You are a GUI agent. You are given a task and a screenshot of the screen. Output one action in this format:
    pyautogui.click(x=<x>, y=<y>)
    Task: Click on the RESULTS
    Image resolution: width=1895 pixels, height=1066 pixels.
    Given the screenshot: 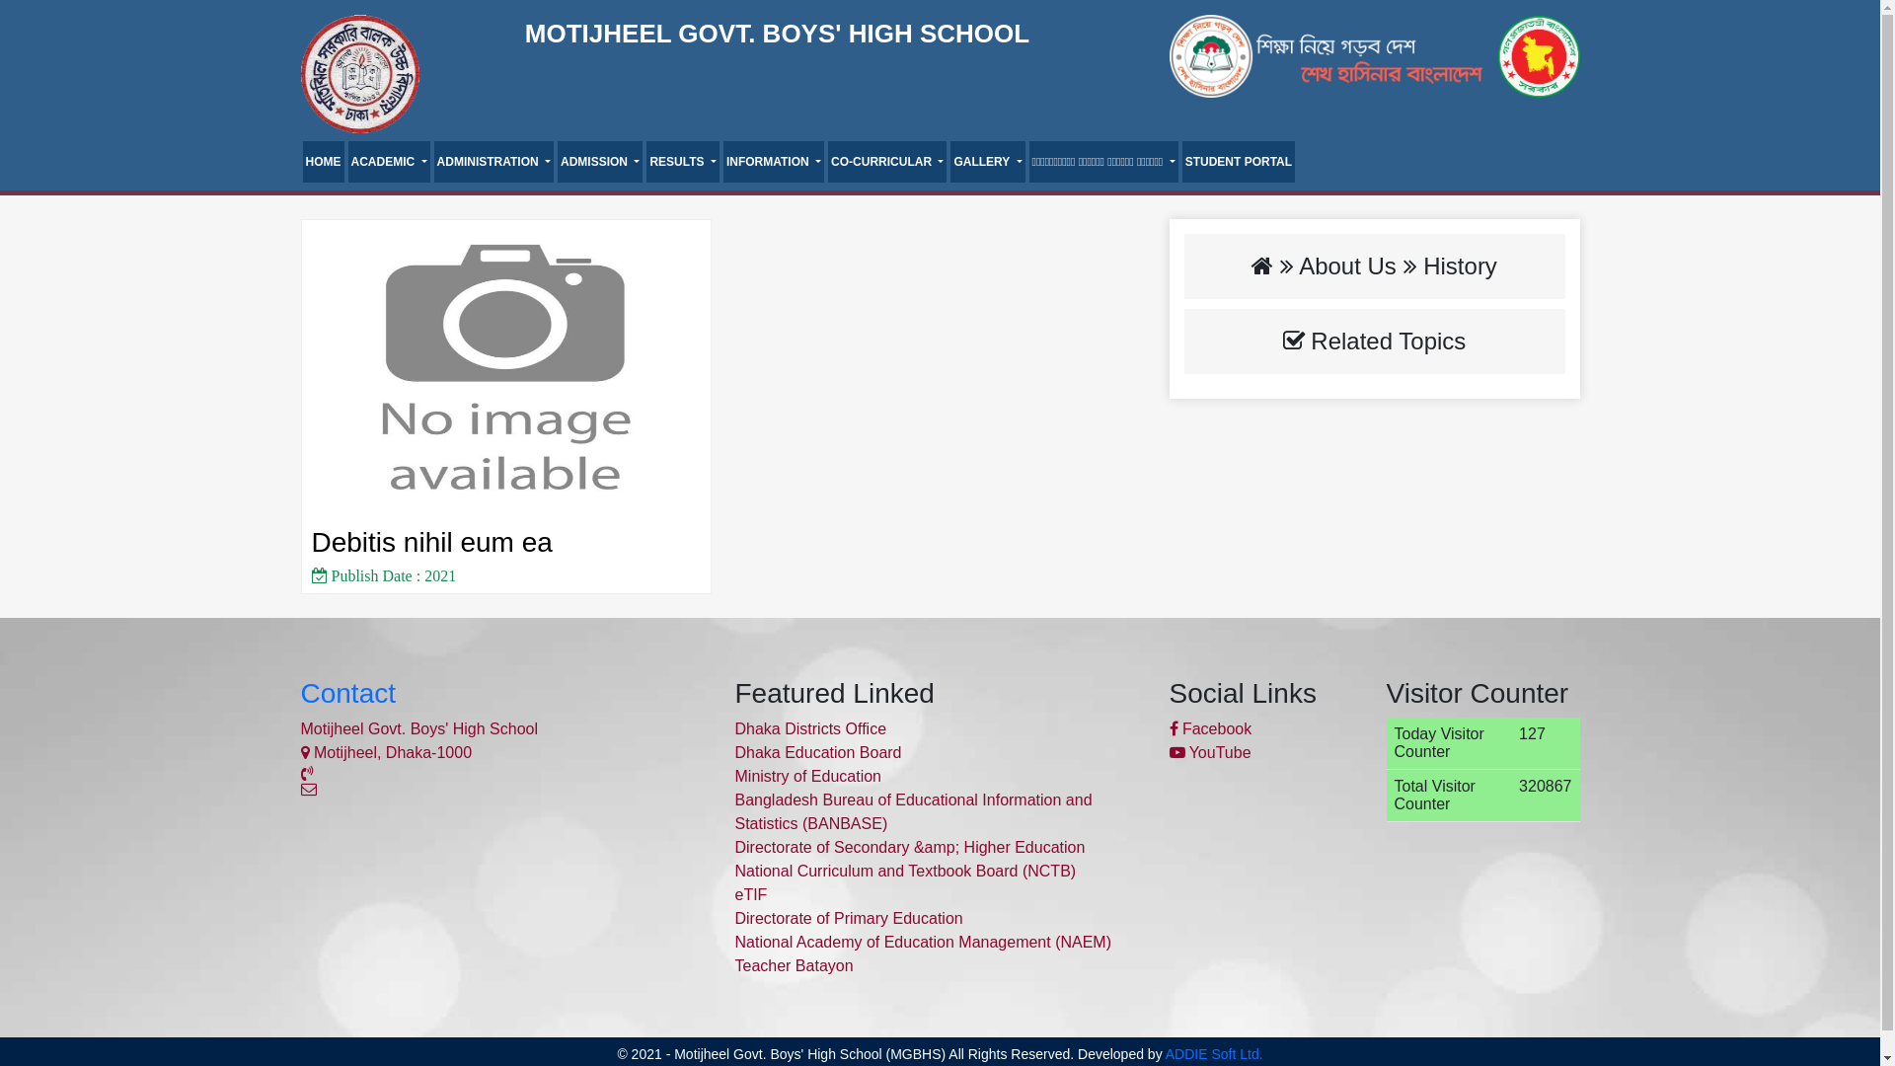 What is the action you would take?
    pyautogui.click(x=683, y=162)
    